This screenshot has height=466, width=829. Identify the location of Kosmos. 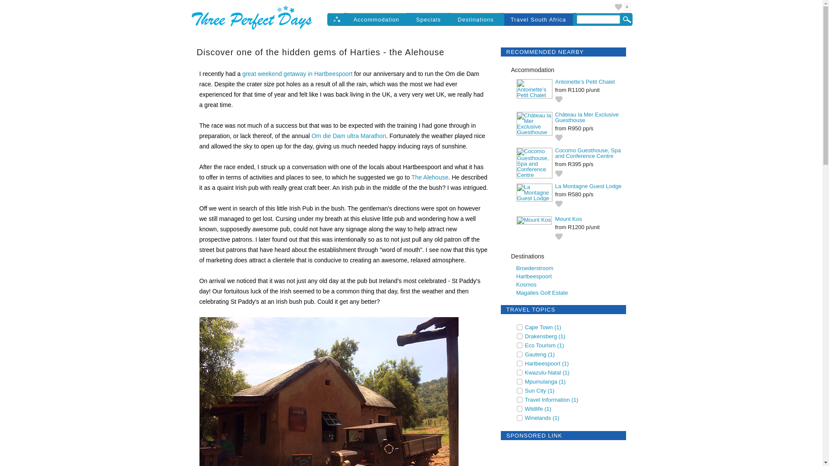
(526, 285).